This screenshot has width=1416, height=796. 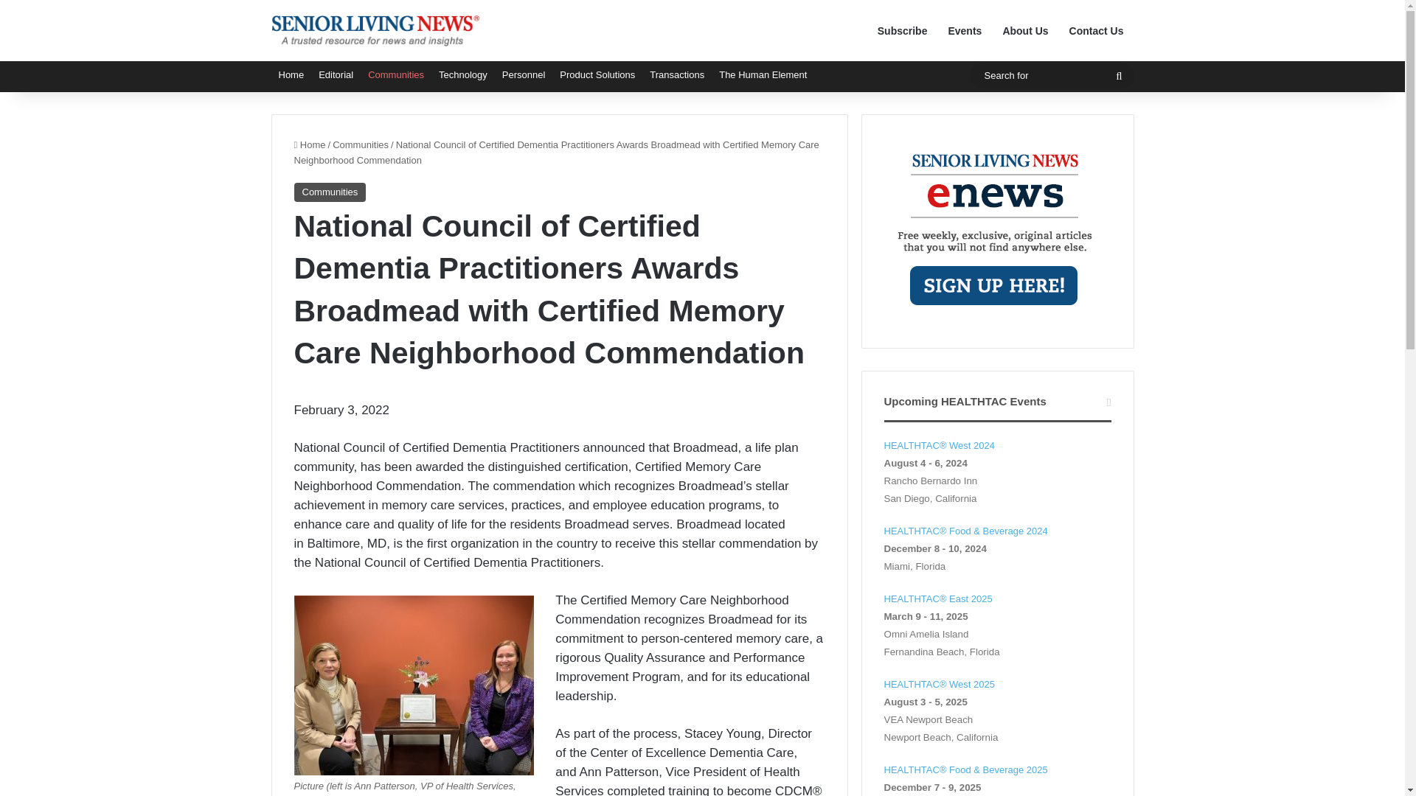 What do you see at coordinates (677, 75) in the screenshot?
I see `Transactions` at bounding box center [677, 75].